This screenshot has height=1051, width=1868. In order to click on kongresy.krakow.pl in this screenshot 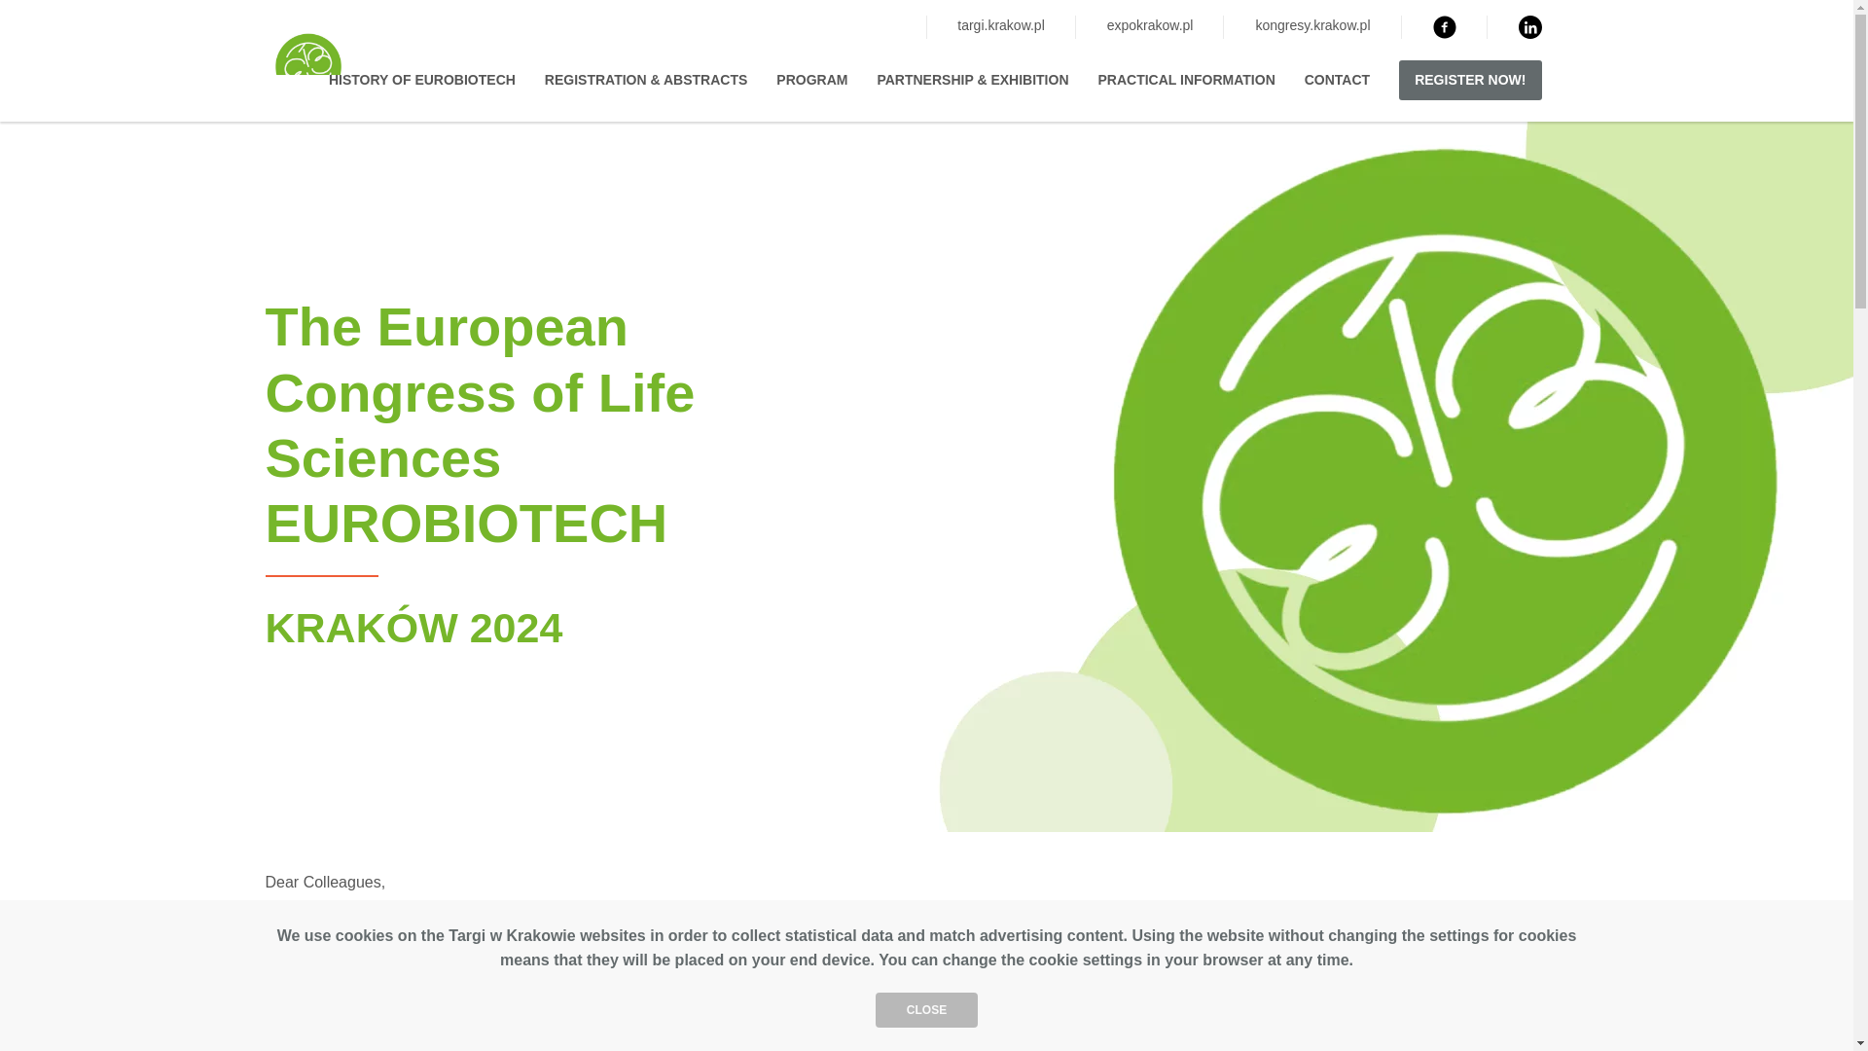, I will do `click(1311, 25)`.